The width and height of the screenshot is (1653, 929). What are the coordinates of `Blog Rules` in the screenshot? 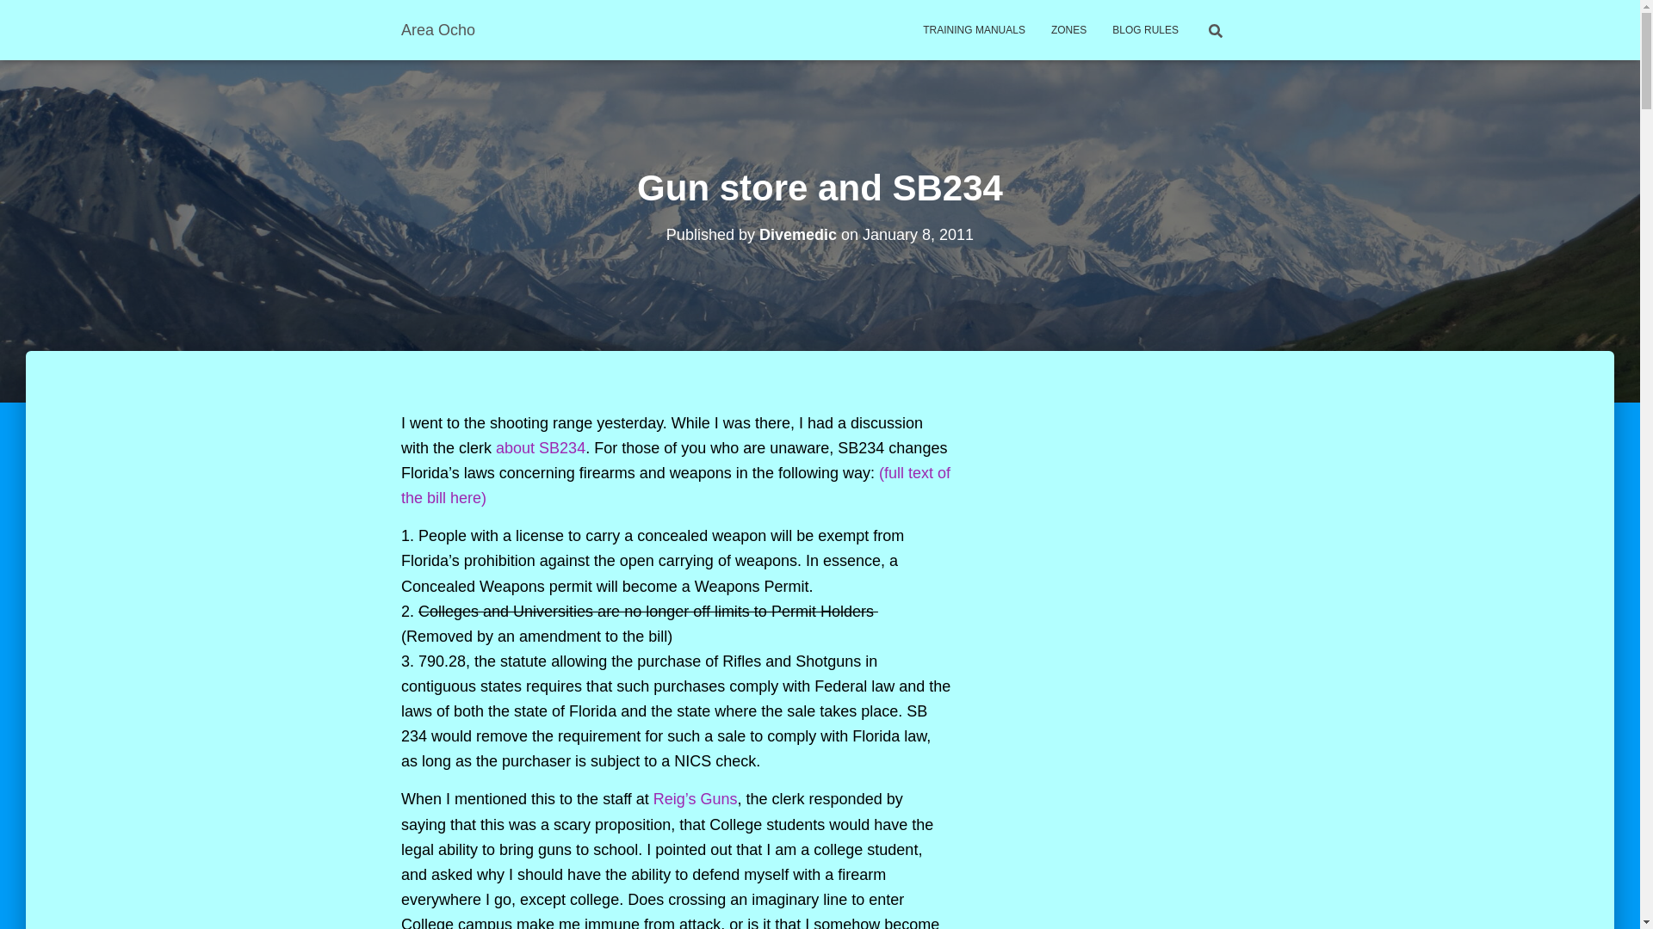 It's located at (1145, 29).